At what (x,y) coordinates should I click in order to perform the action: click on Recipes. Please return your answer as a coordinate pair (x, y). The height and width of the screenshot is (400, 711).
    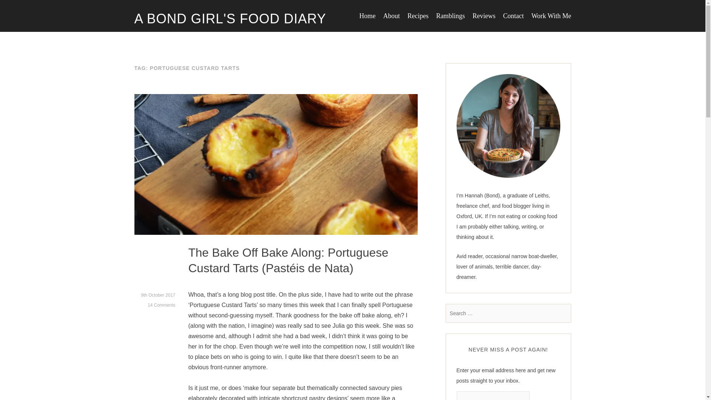
    Looking at the image, I should click on (418, 16).